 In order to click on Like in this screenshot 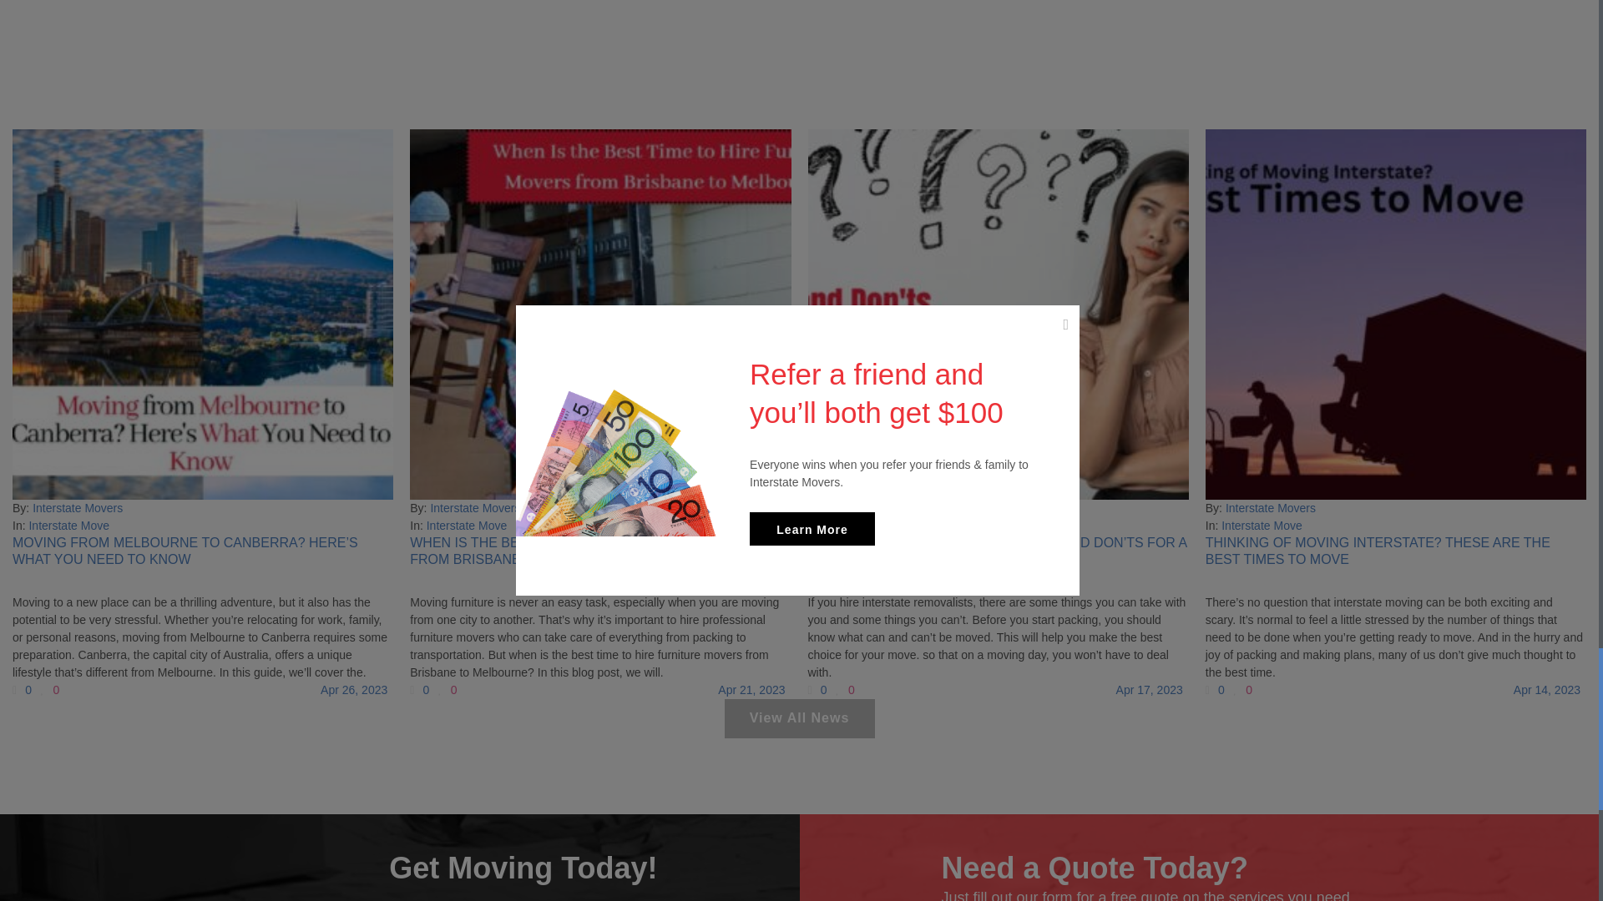, I will do `click(845, 689)`.